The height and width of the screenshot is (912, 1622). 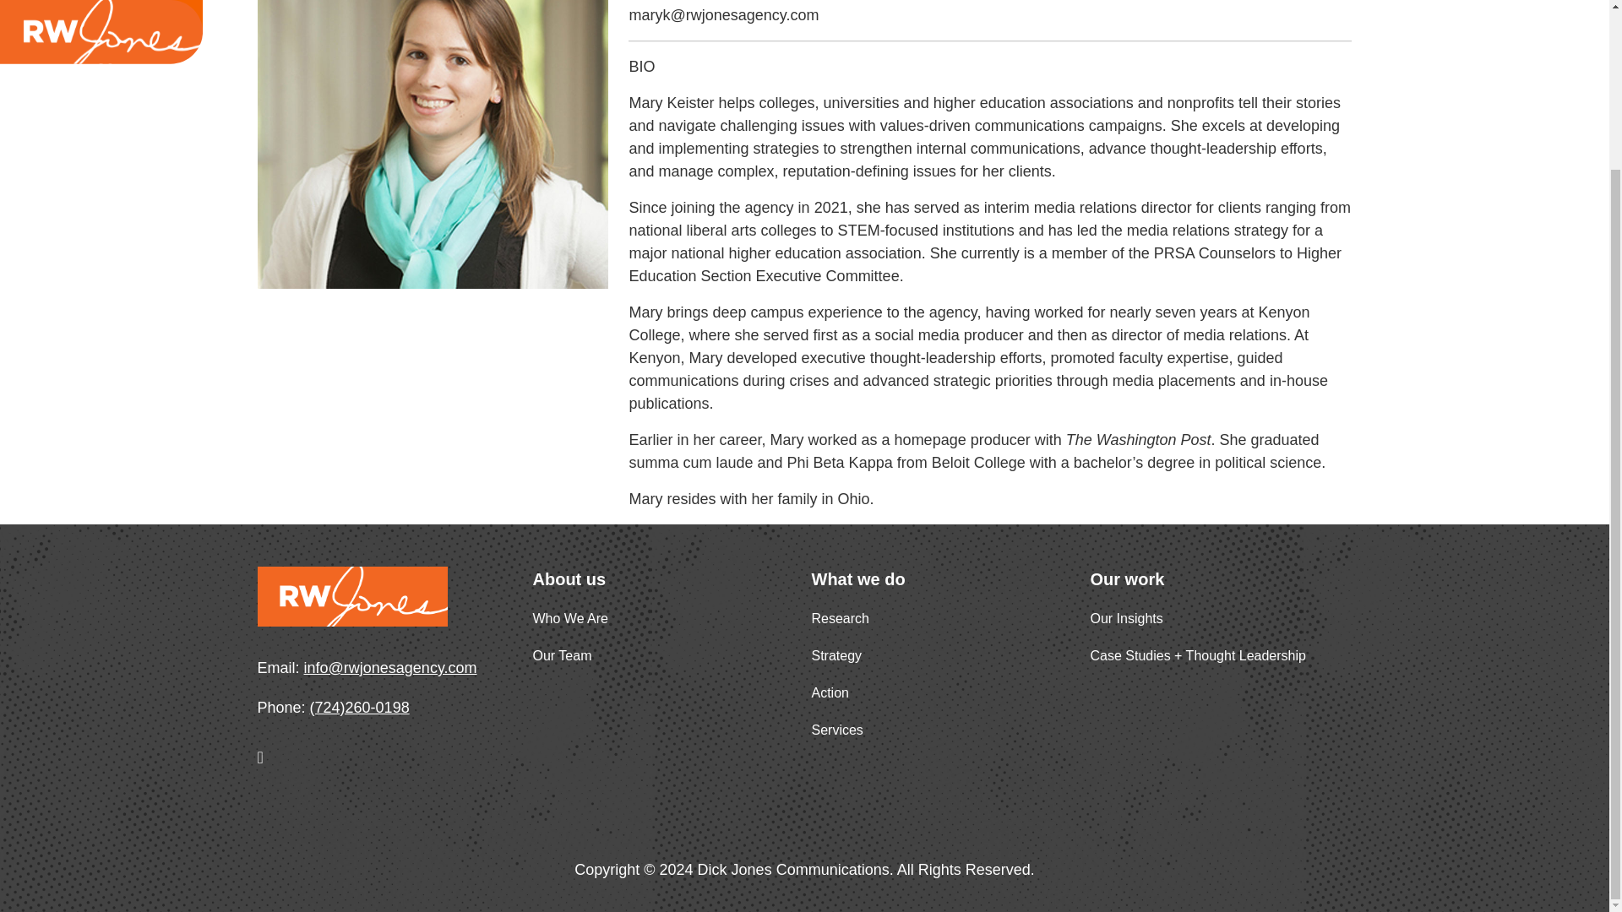 I want to click on Who We Are, so click(x=569, y=618).